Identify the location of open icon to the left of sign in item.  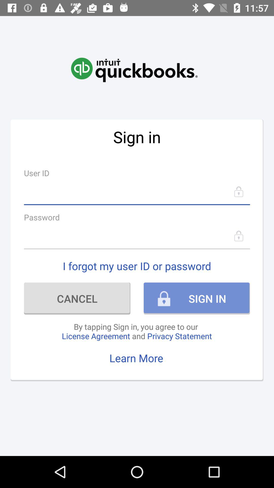
(77, 298).